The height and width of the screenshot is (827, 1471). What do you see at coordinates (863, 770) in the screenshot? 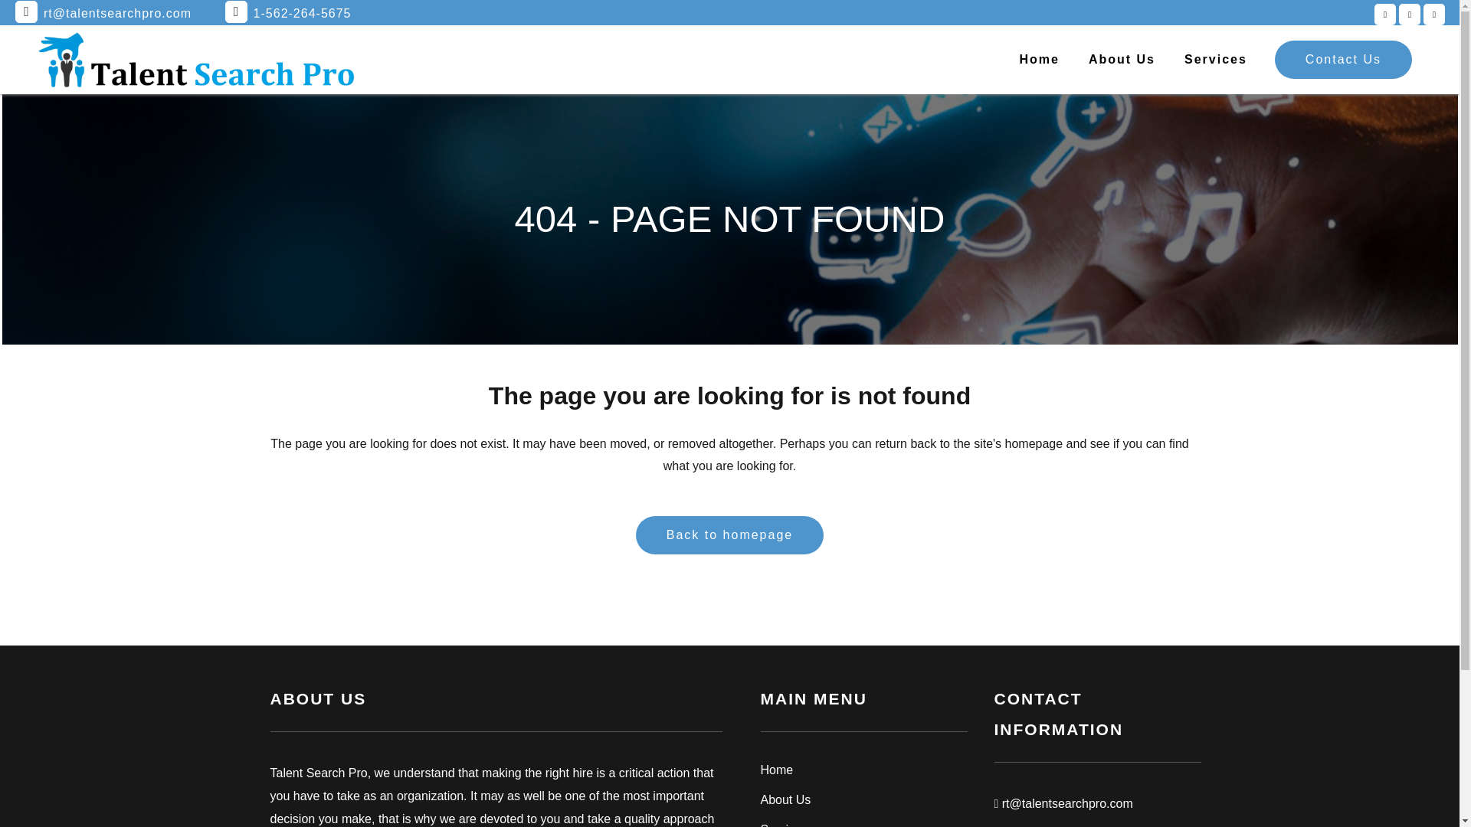
I see `Home` at bounding box center [863, 770].